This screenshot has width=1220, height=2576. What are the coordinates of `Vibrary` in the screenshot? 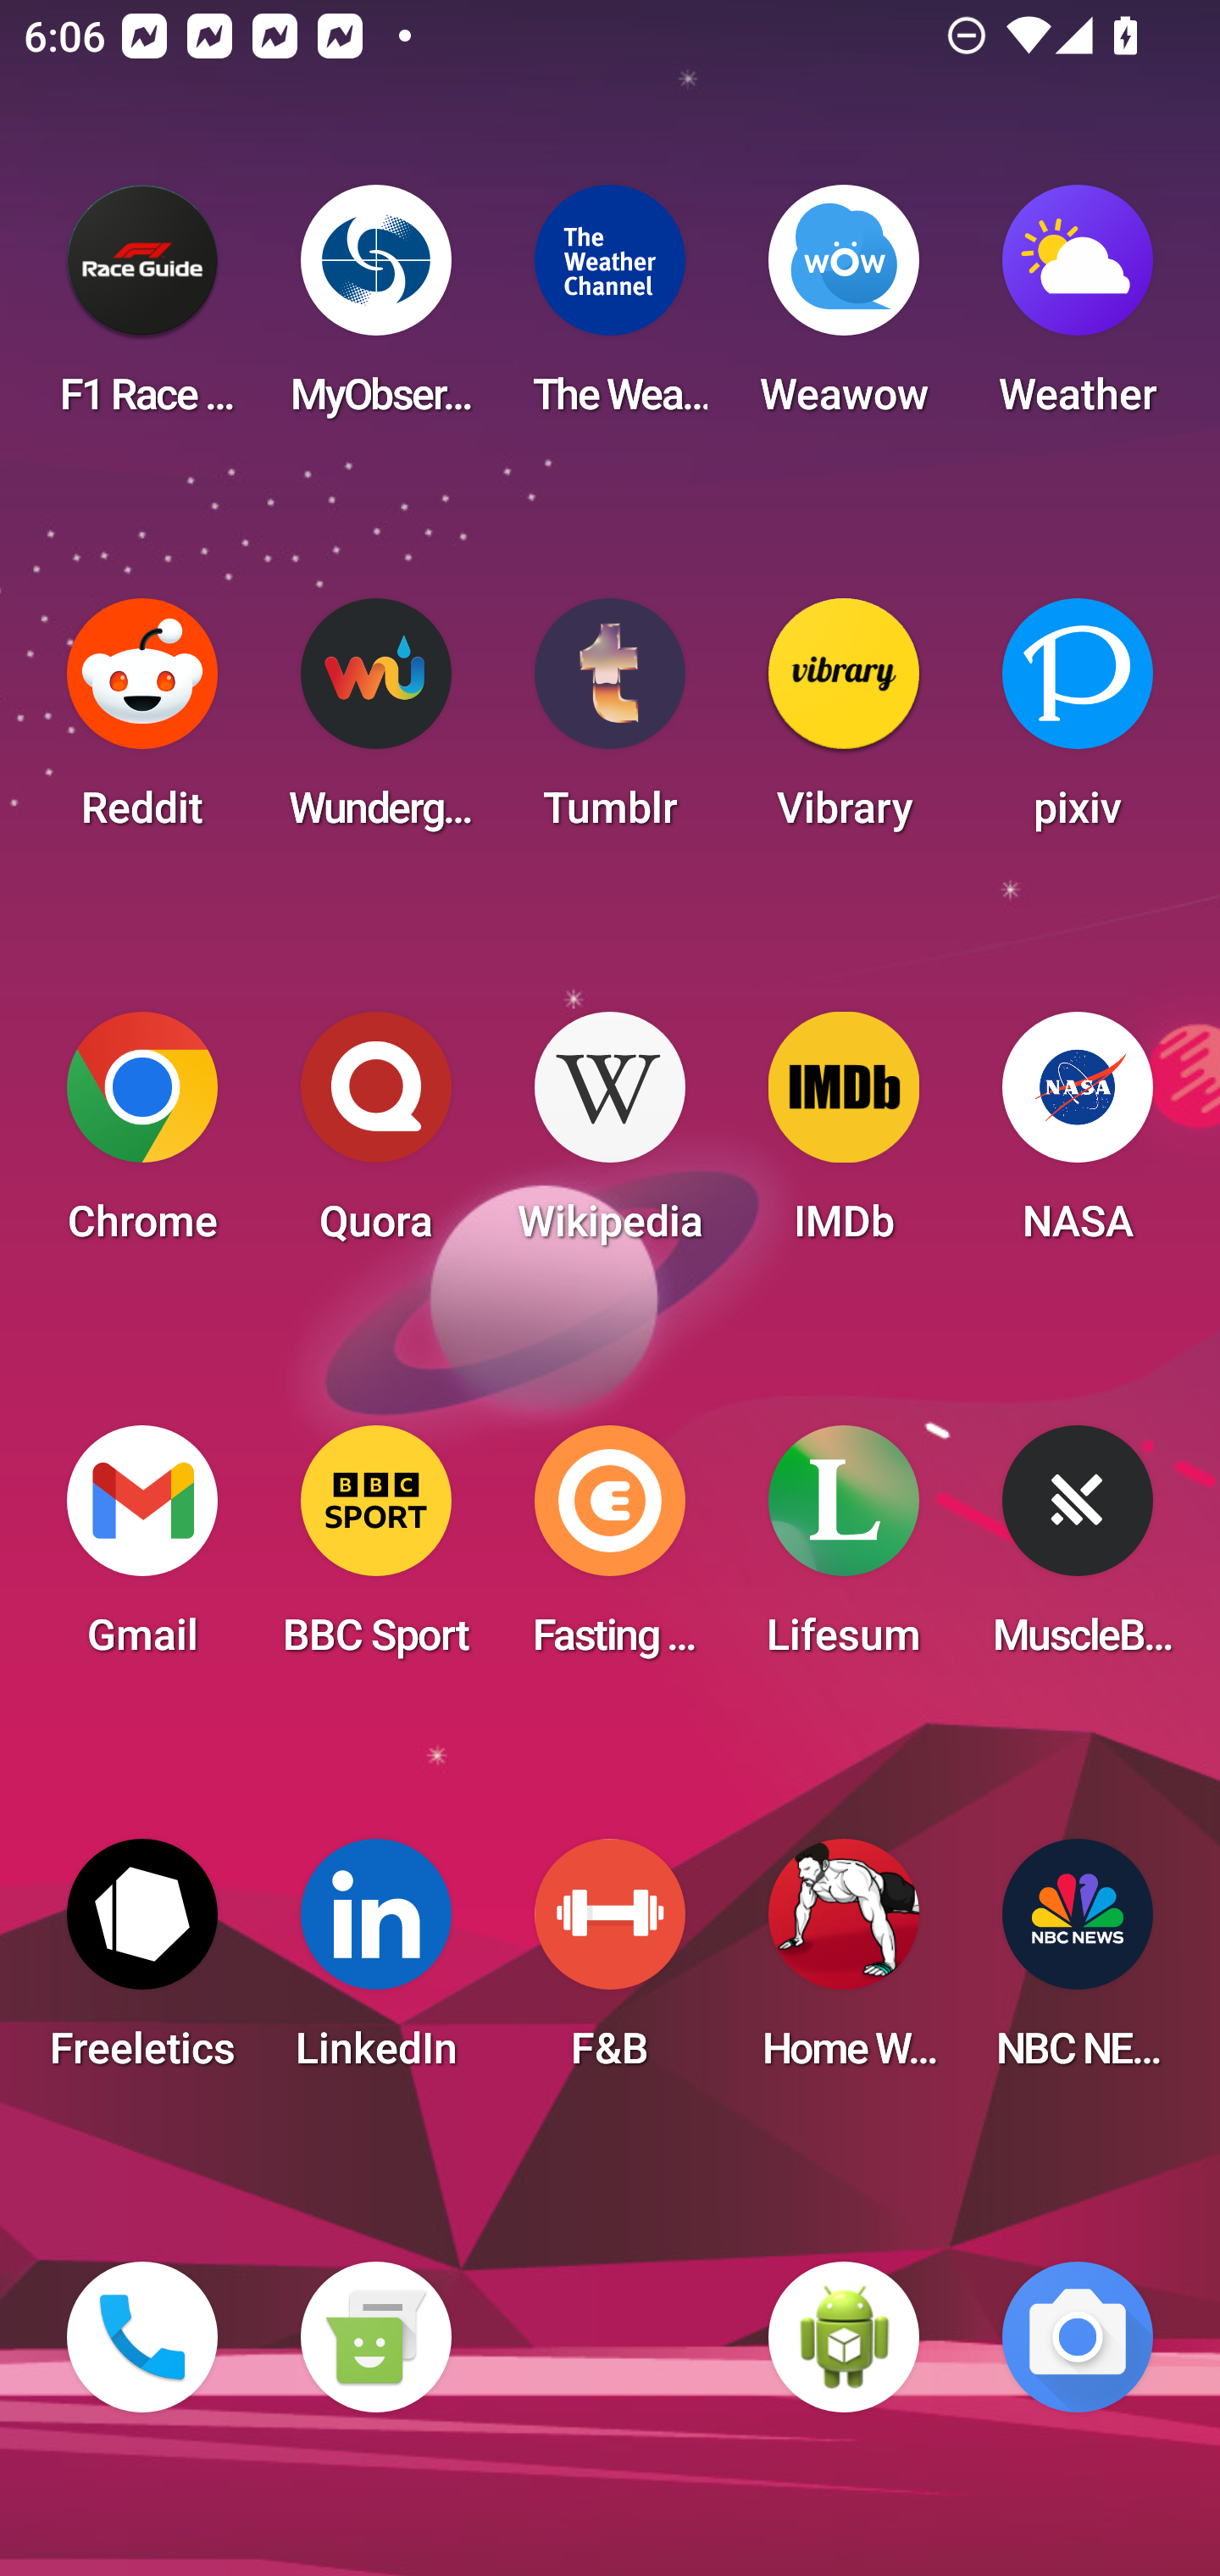 It's located at (844, 724).